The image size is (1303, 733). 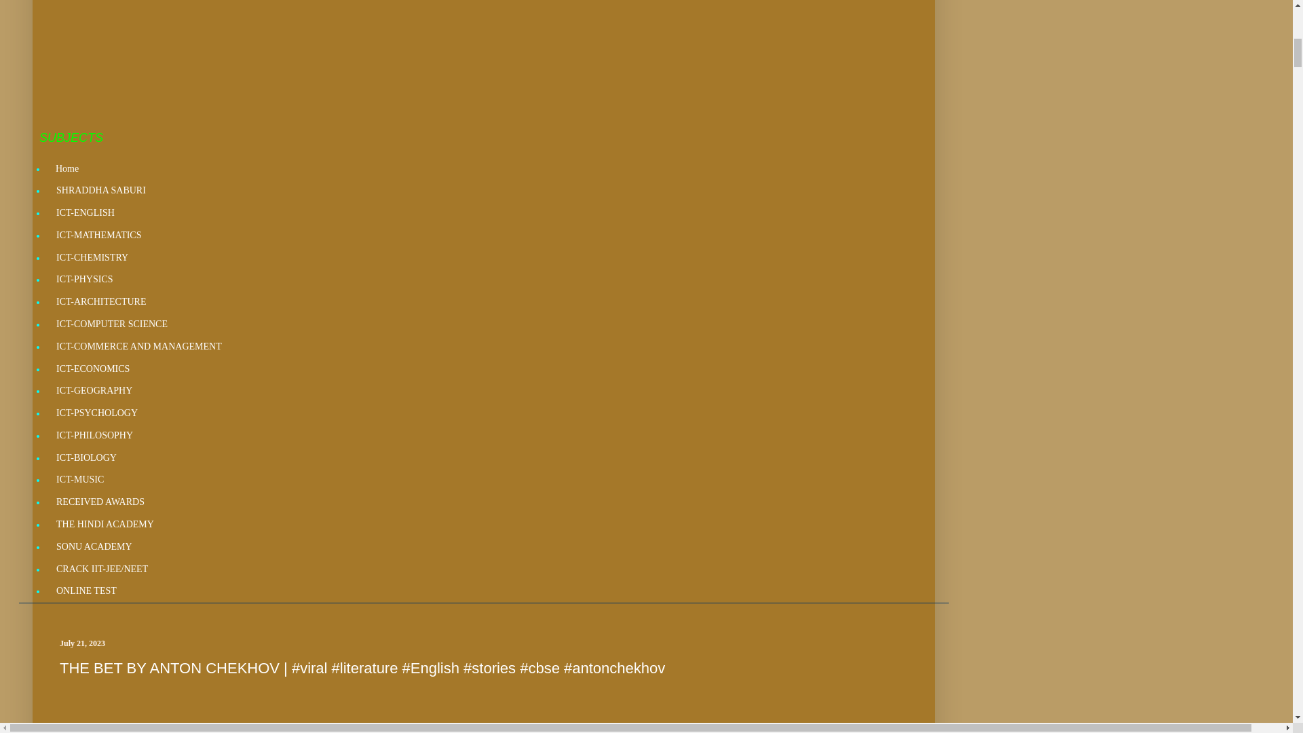 I want to click on ICT-ECONOMICS, so click(x=92, y=369).